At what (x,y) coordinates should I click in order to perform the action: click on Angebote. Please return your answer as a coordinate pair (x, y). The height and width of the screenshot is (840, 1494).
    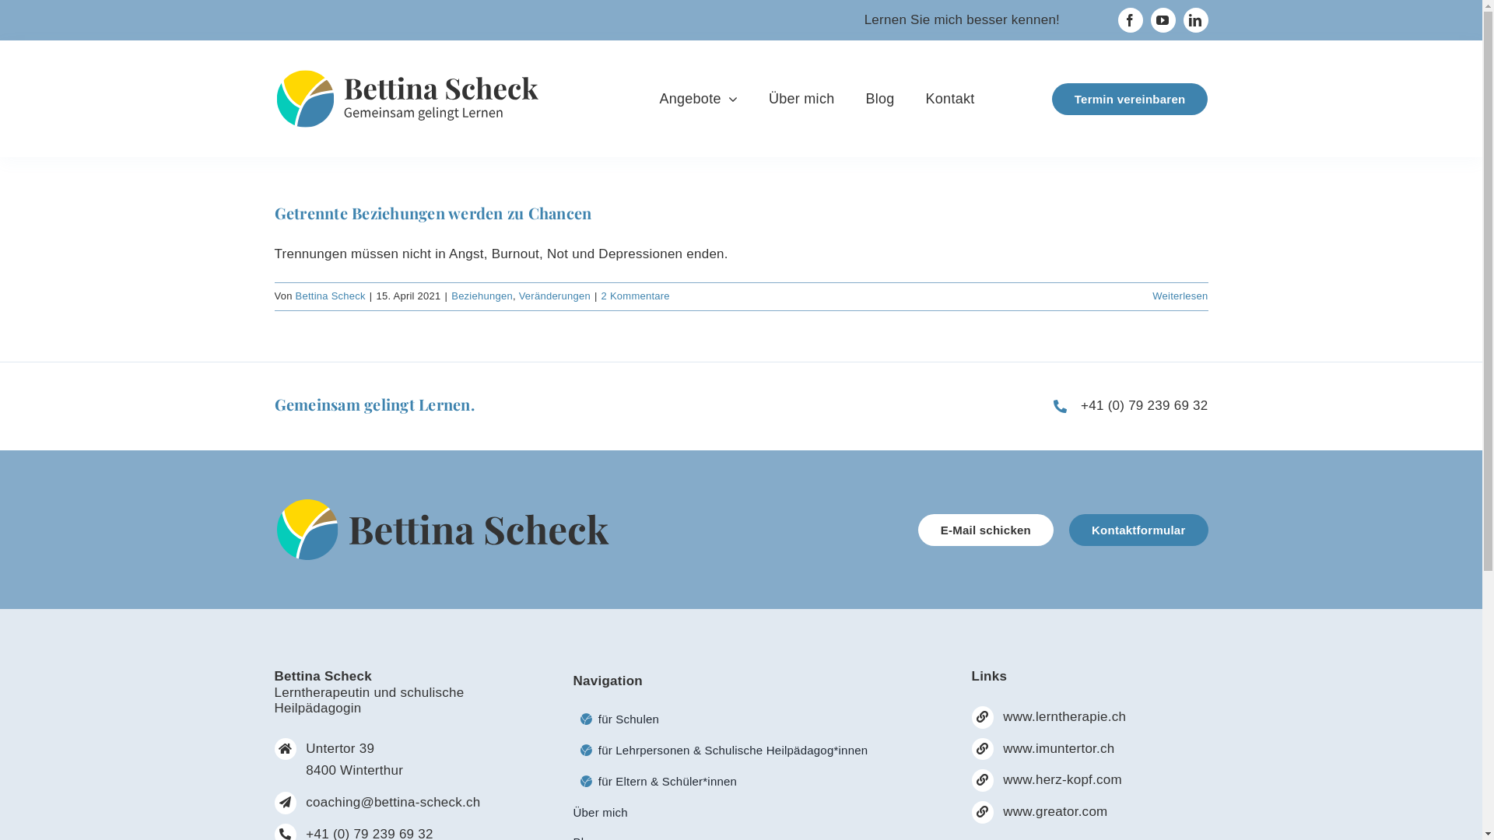
    Looking at the image, I should click on (699, 99).